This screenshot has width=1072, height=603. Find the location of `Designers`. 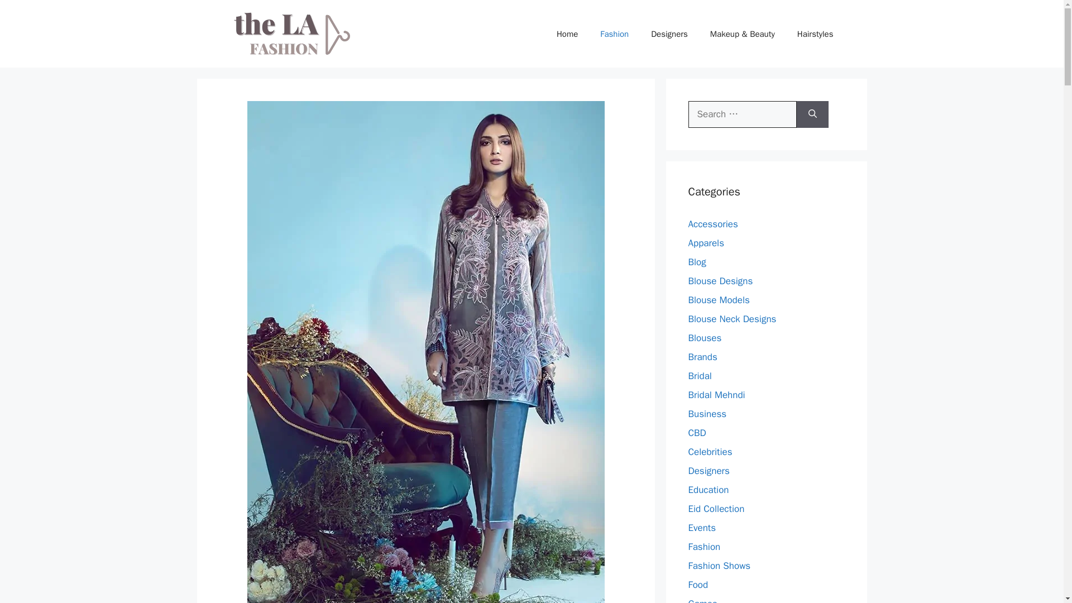

Designers is located at coordinates (669, 33).